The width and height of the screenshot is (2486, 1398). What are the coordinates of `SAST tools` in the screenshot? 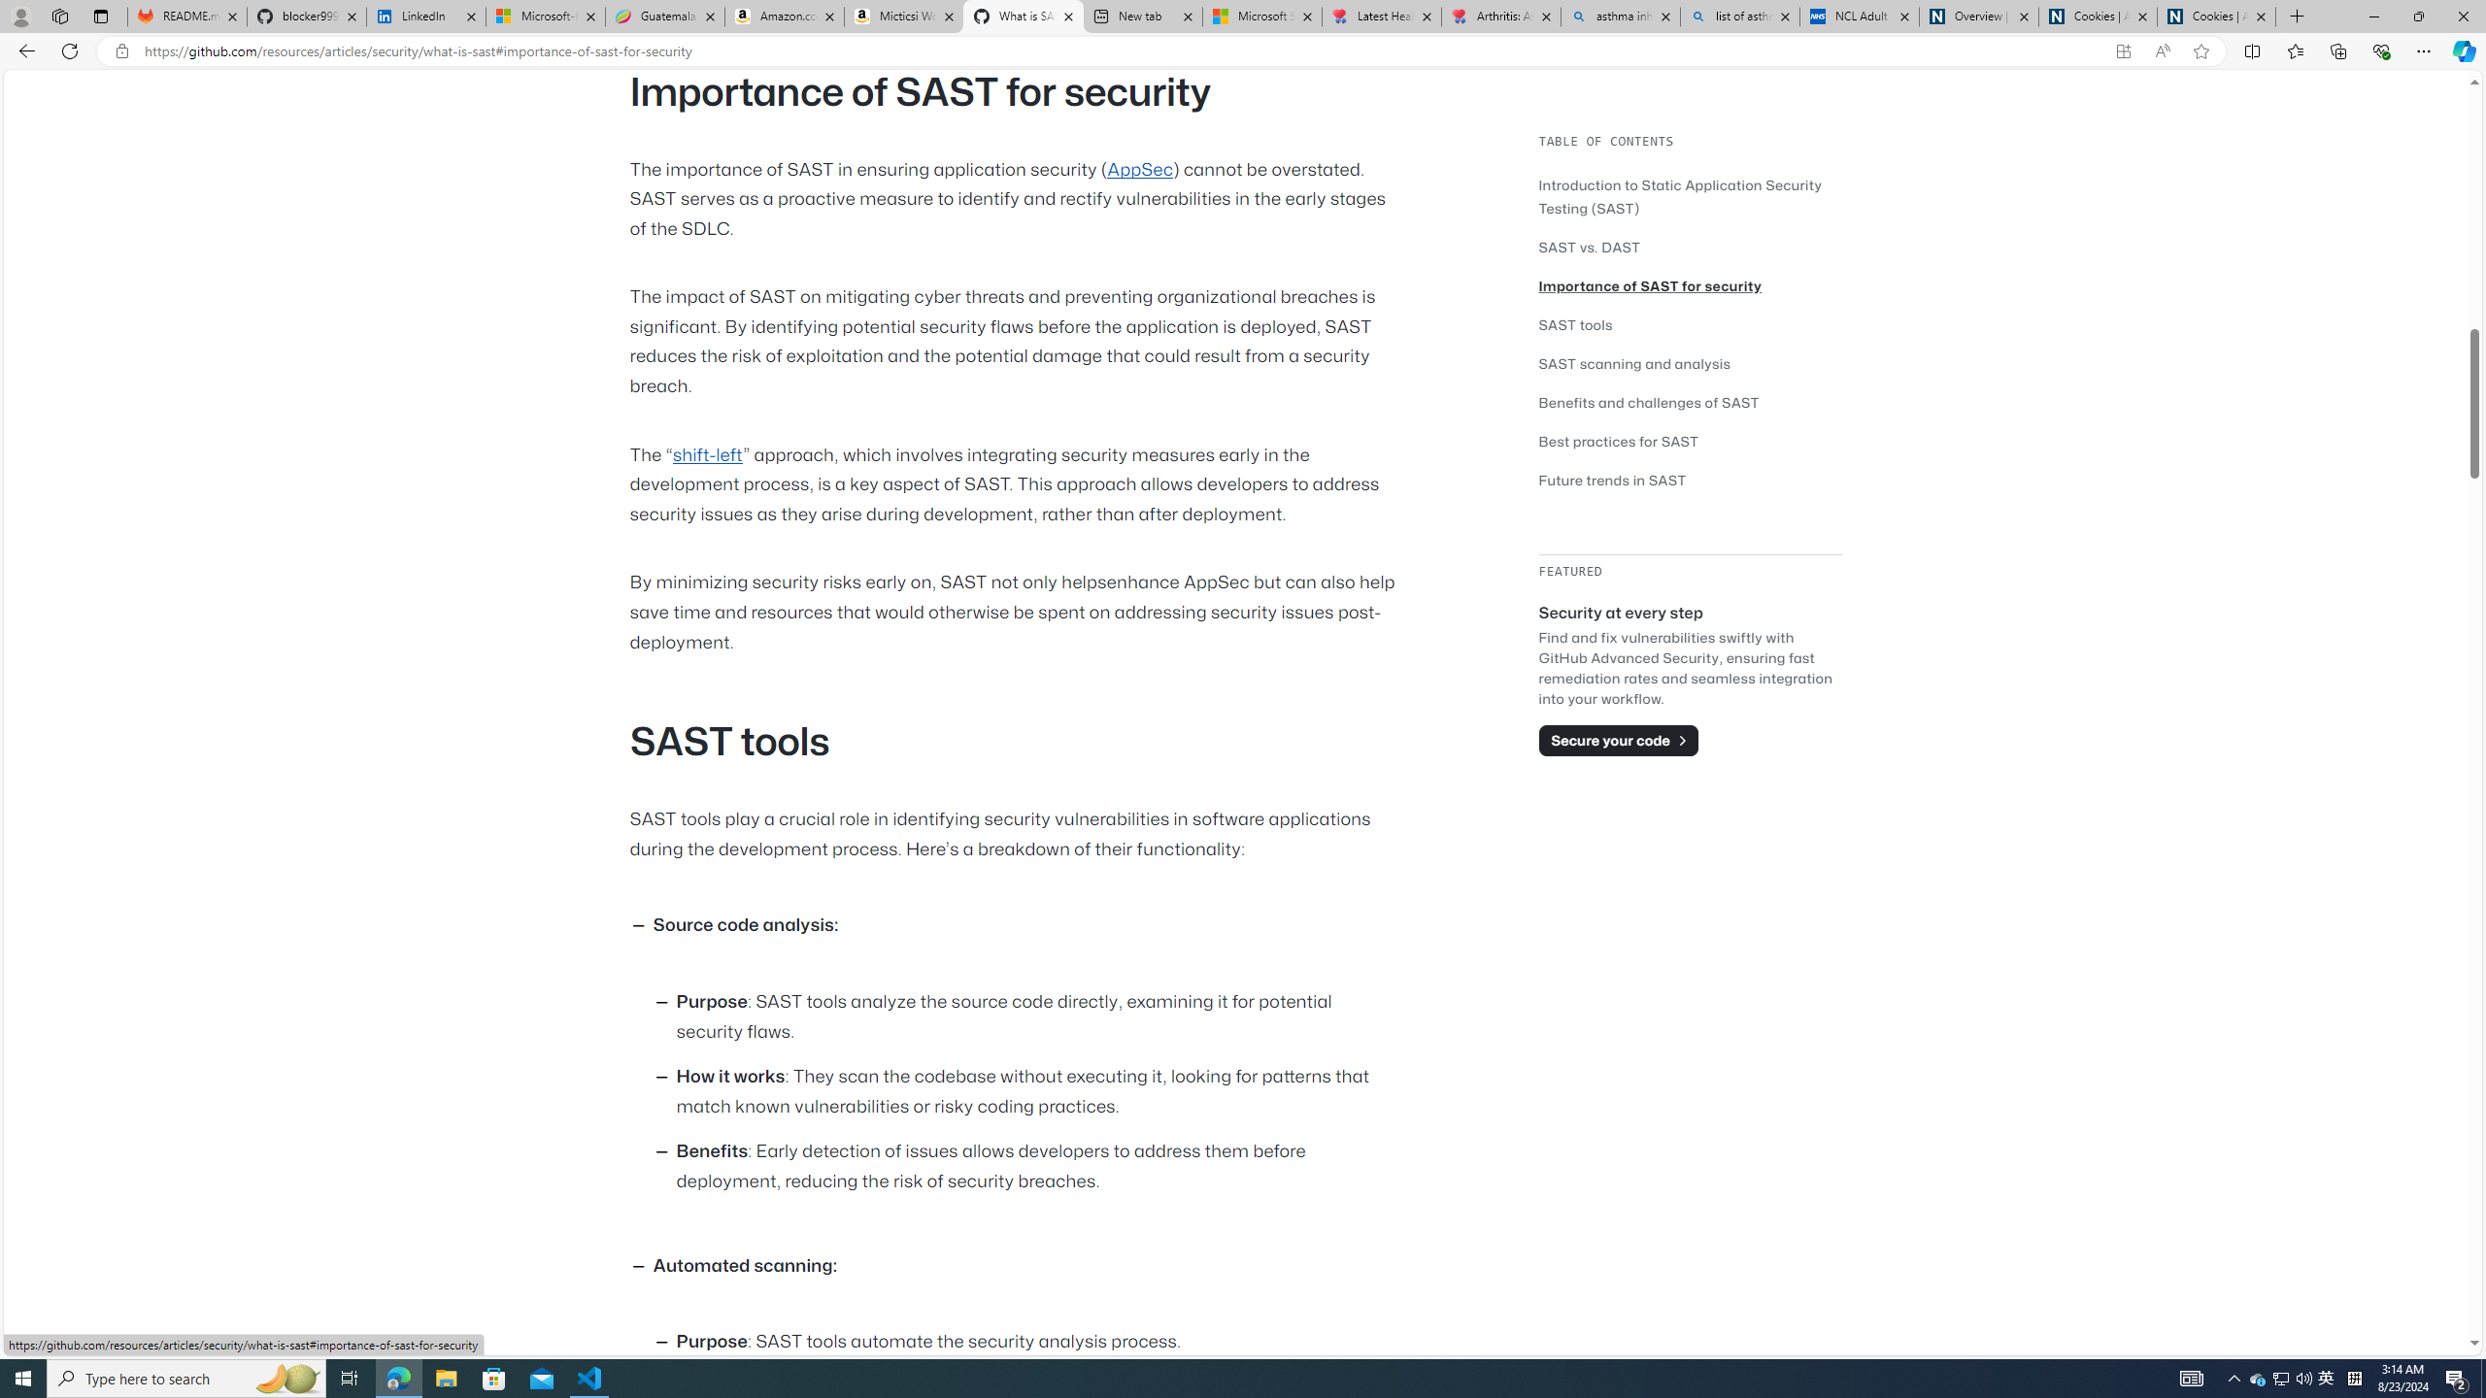 It's located at (1575, 324).